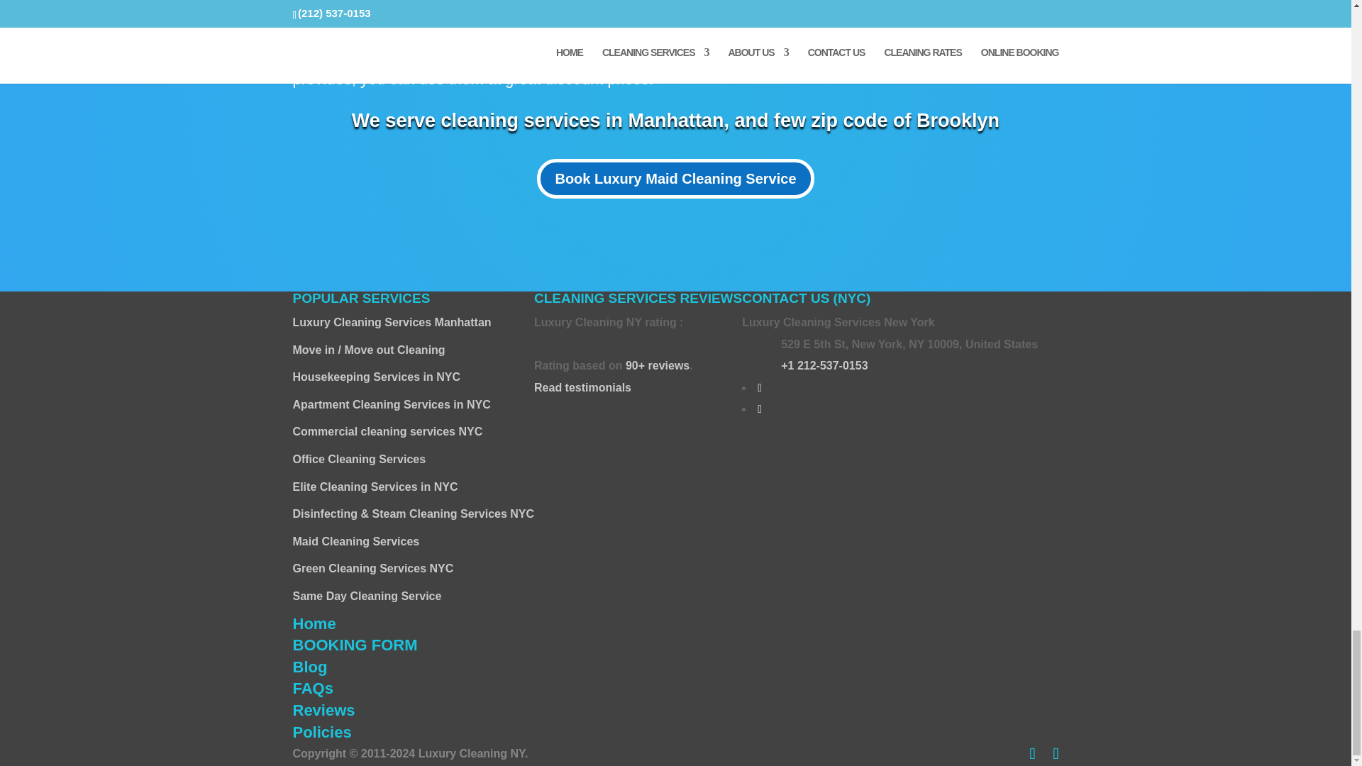  I want to click on Green Cleaning Services NYC, so click(373, 568).